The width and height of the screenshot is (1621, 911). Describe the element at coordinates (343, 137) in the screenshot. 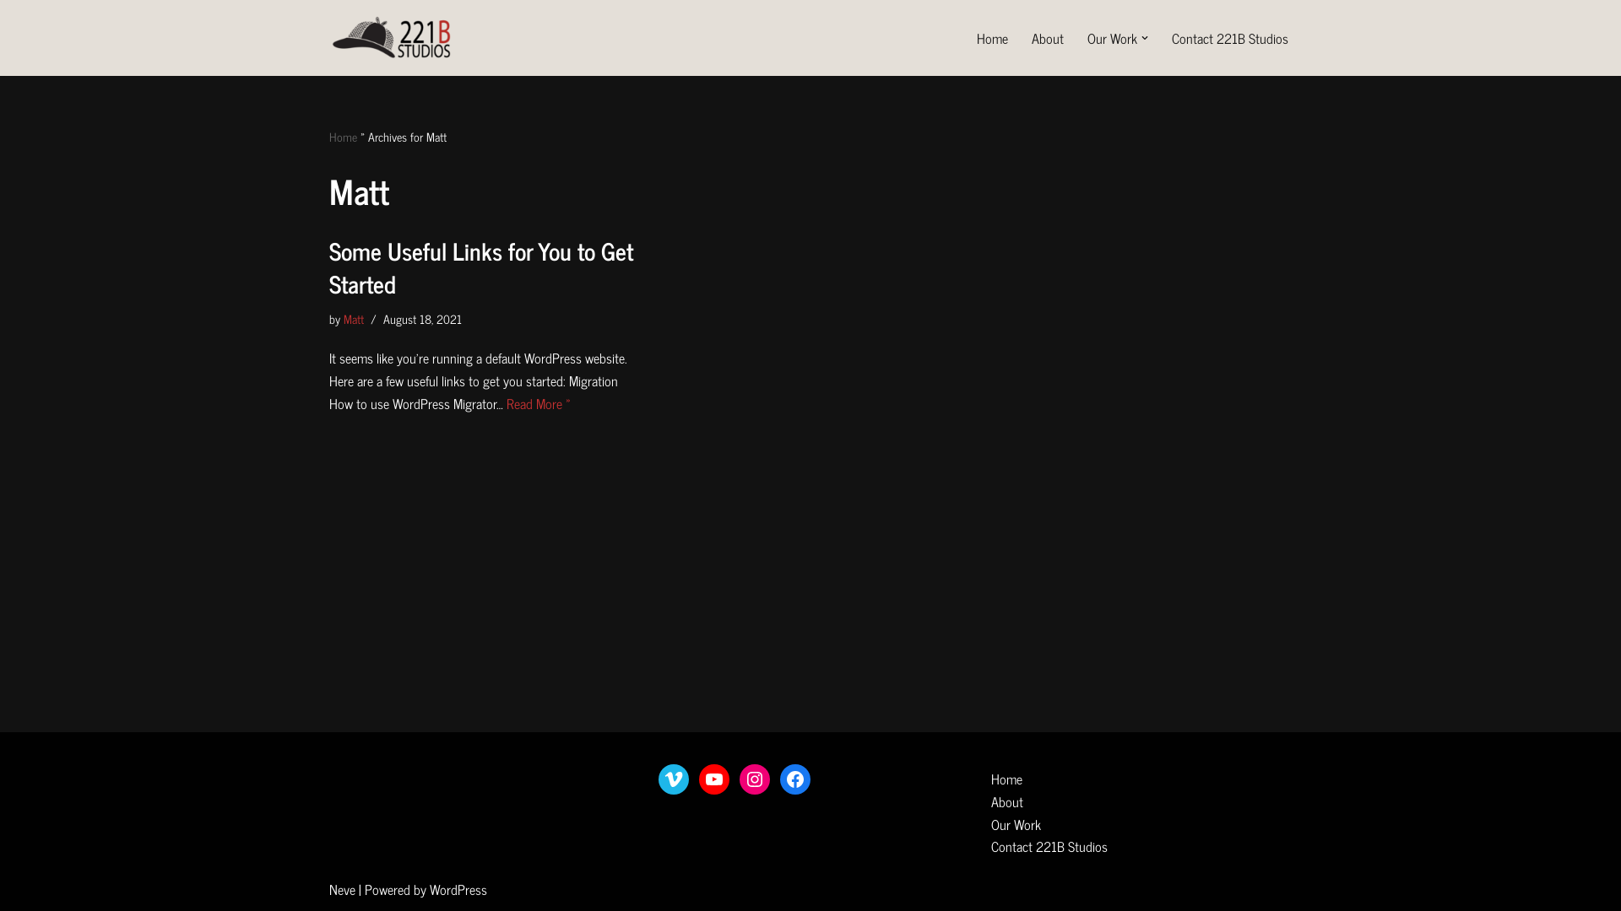

I see `Home` at that location.